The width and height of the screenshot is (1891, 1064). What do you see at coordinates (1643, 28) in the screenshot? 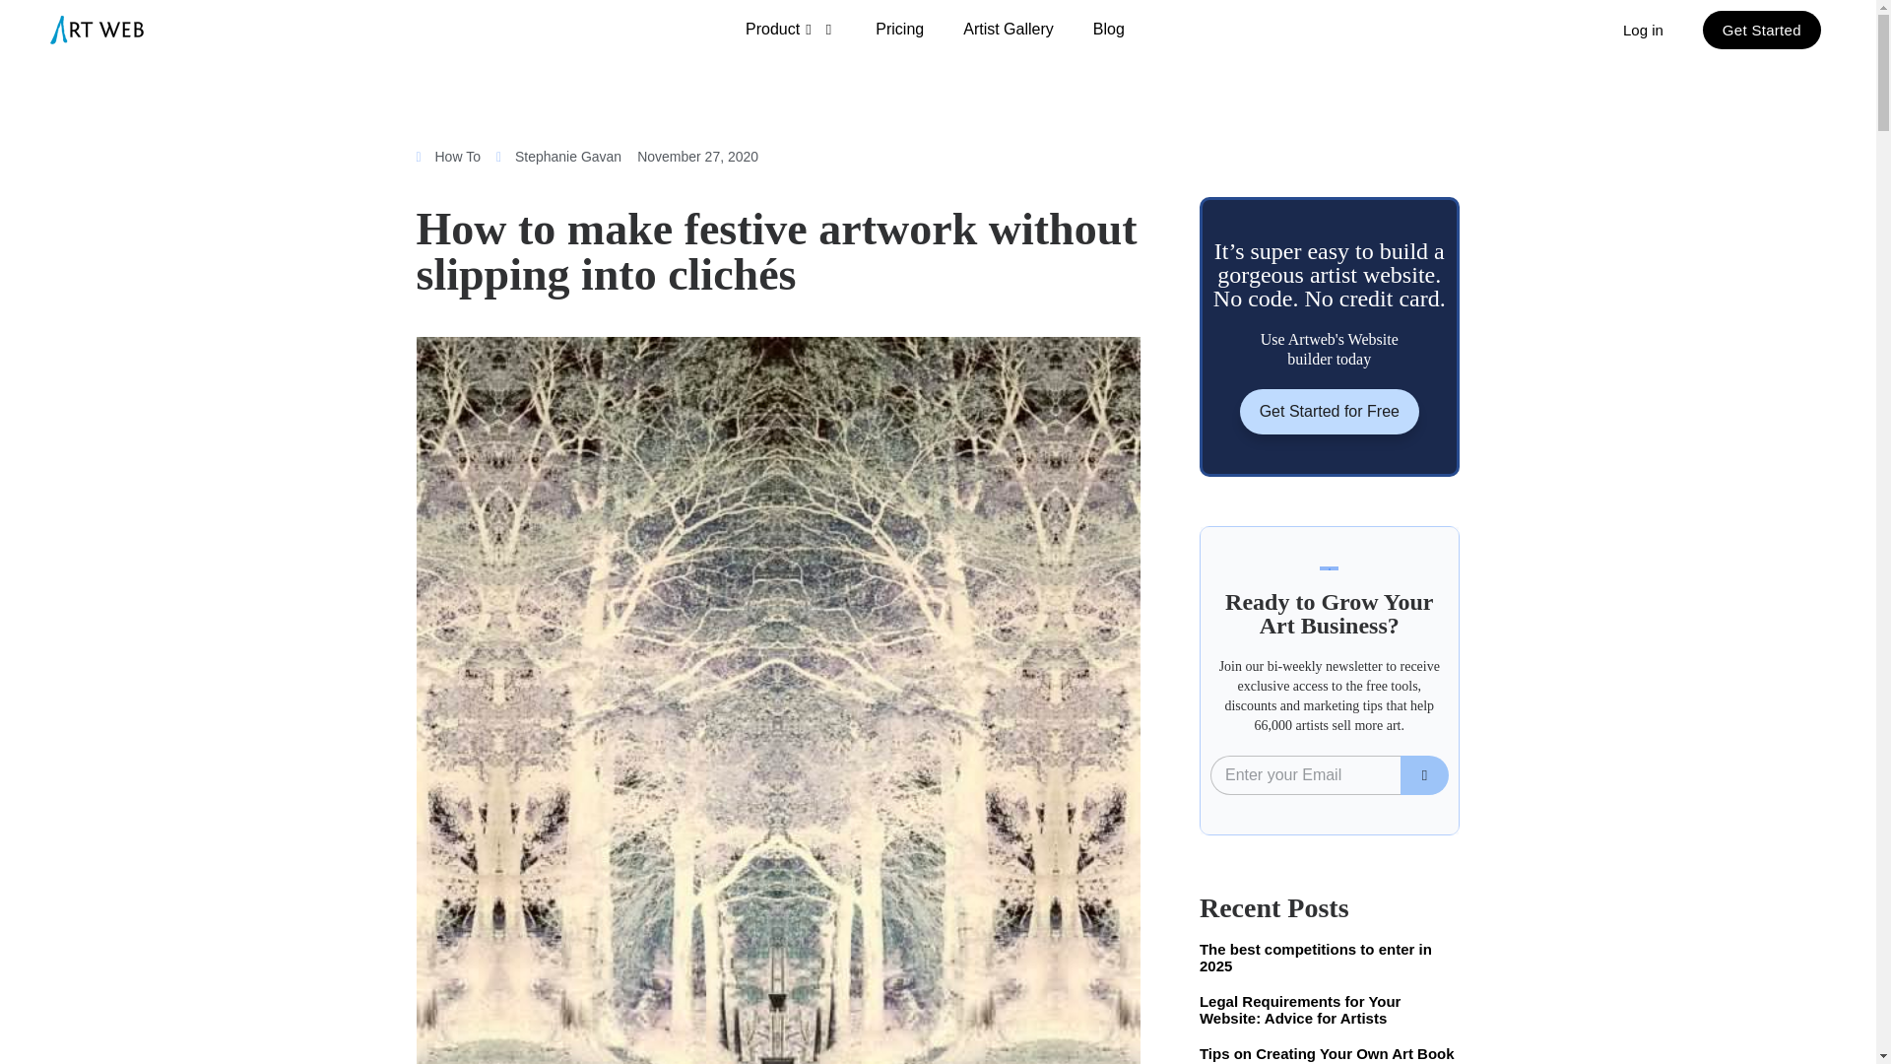
I see `Log in` at bounding box center [1643, 28].